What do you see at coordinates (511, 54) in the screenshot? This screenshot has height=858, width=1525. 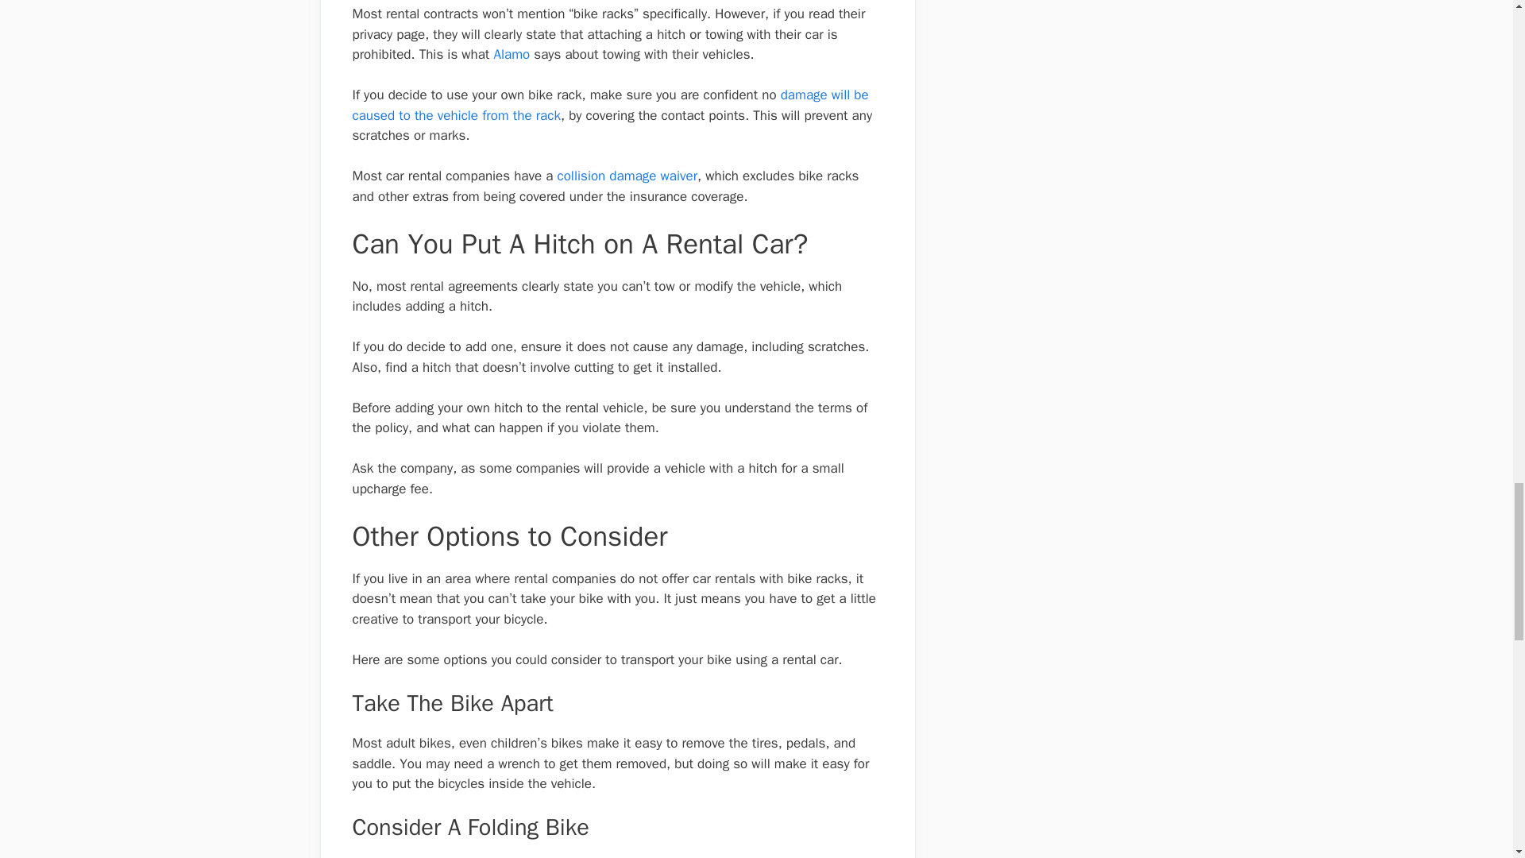 I see `Alamo` at bounding box center [511, 54].